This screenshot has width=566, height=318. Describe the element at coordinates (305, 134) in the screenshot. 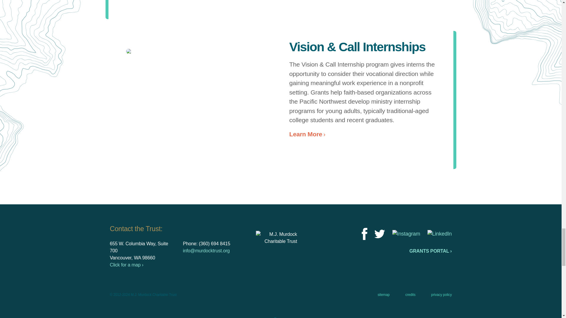

I see `Learn More` at that location.